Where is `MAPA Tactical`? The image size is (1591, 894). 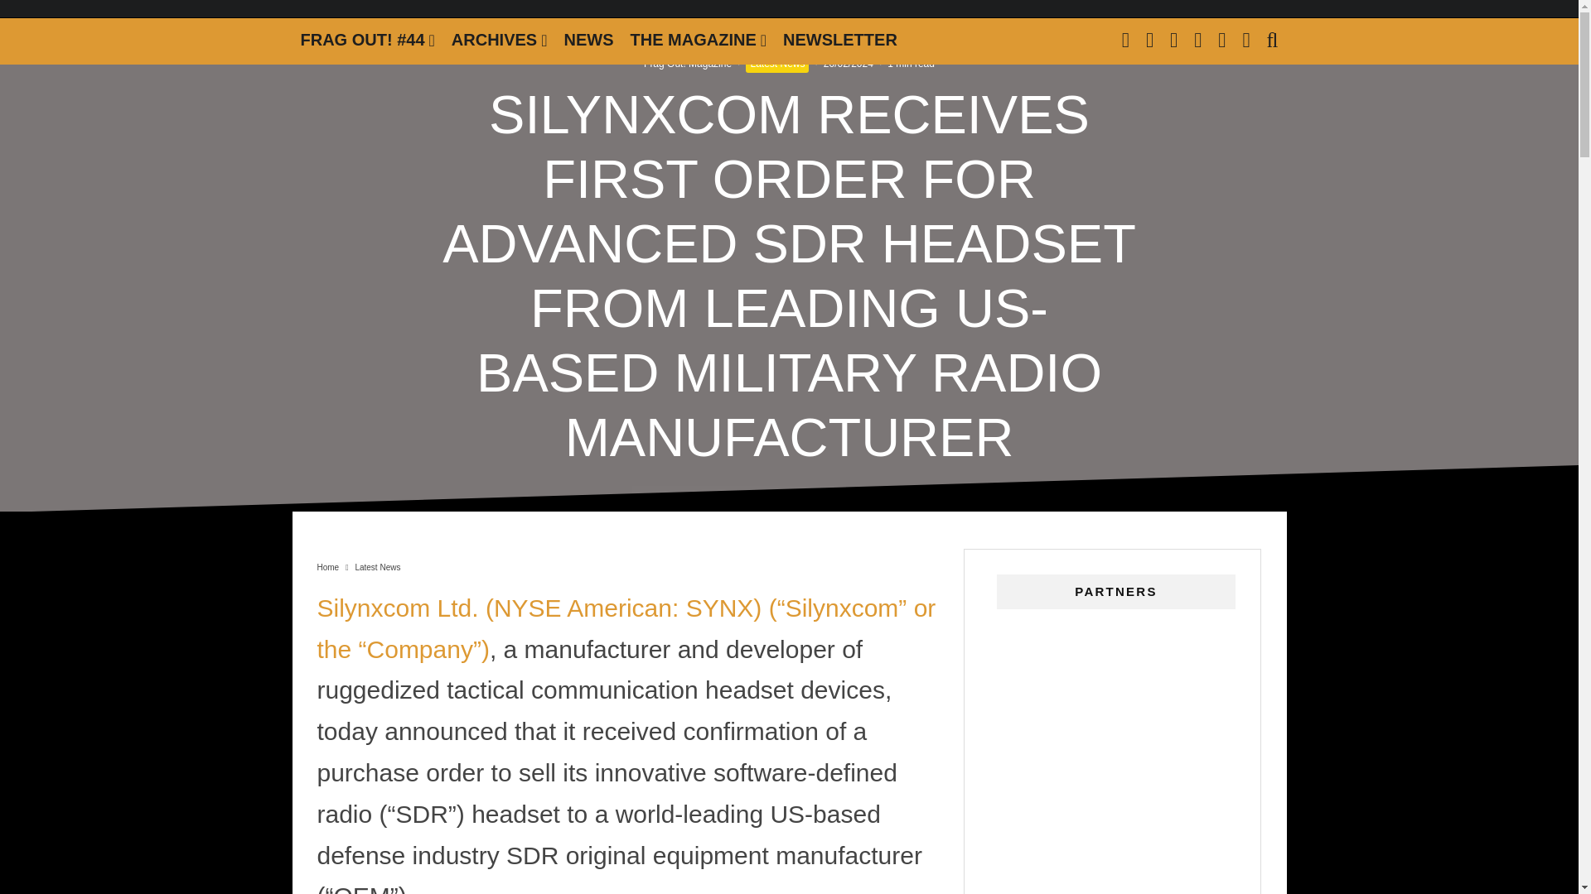
MAPA Tactical is located at coordinates (1115, 890).